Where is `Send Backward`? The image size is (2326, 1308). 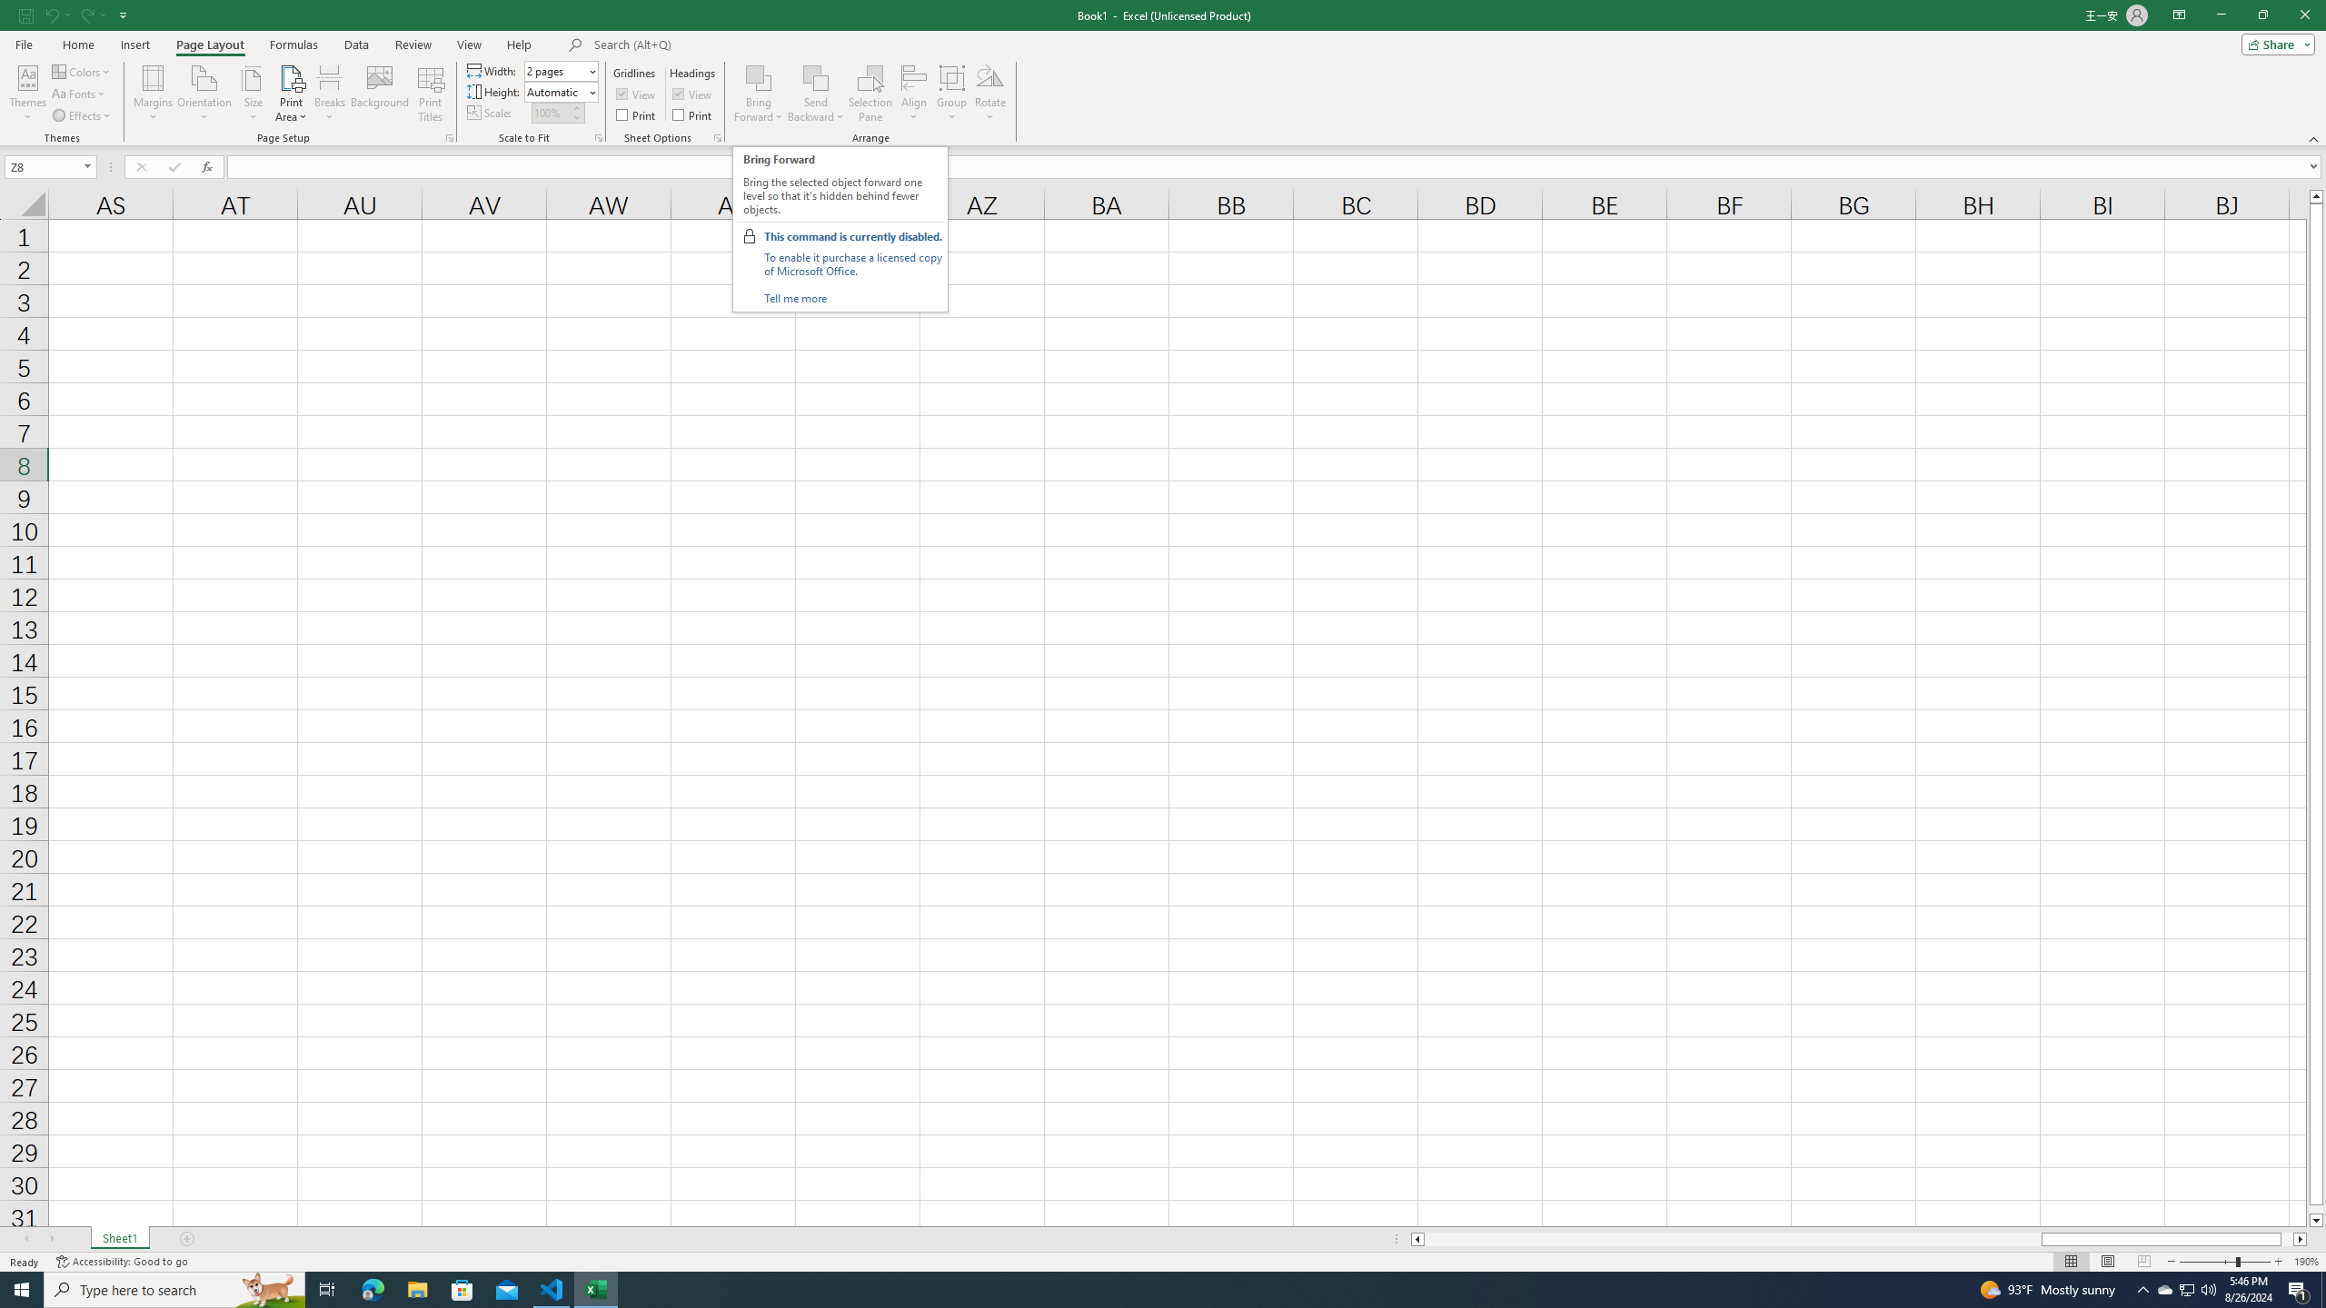 Send Backward is located at coordinates (816, 77).